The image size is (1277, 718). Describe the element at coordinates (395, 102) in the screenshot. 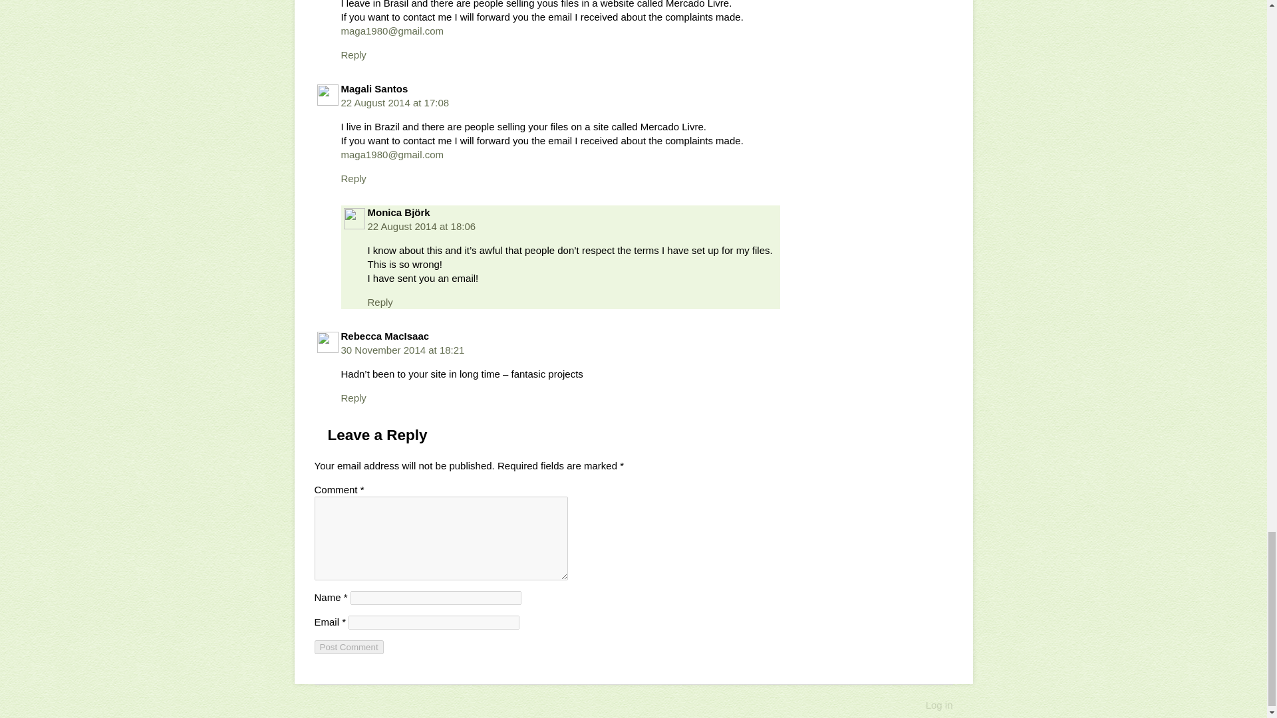

I see `22 August 2014 at 17:08` at that location.